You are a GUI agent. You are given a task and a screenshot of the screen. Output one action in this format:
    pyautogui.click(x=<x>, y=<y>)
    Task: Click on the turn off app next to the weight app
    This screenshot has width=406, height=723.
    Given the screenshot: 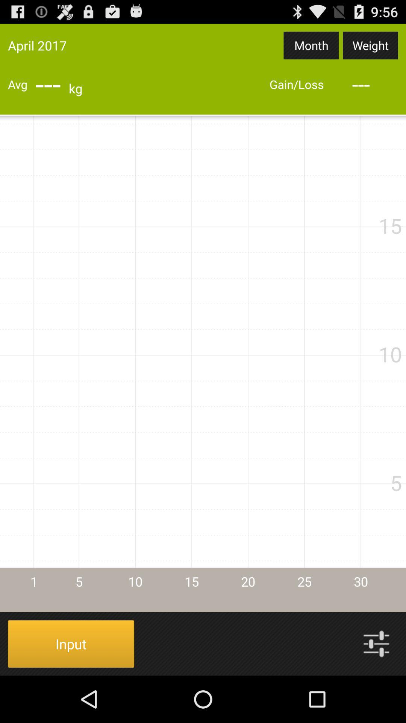 What is the action you would take?
    pyautogui.click(x=311, y=45)
    